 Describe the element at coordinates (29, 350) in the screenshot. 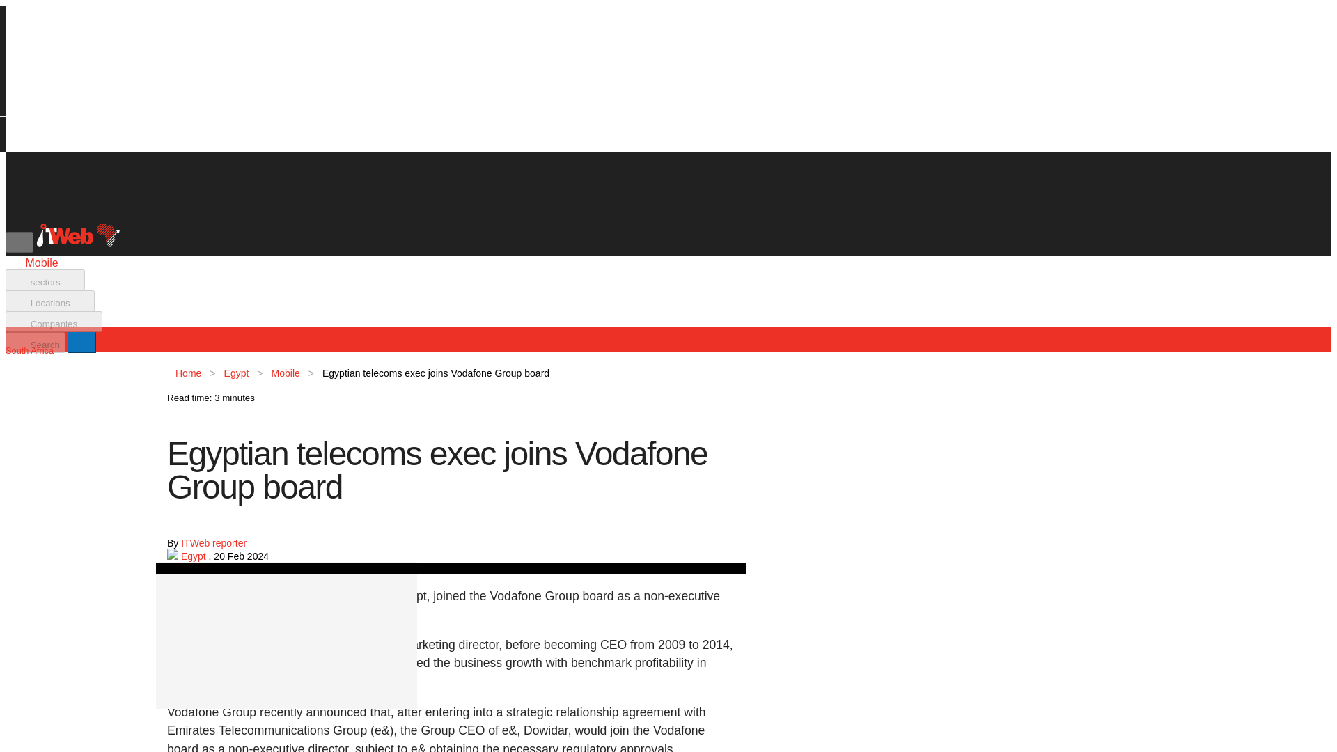

I see `South Africa` at that location.